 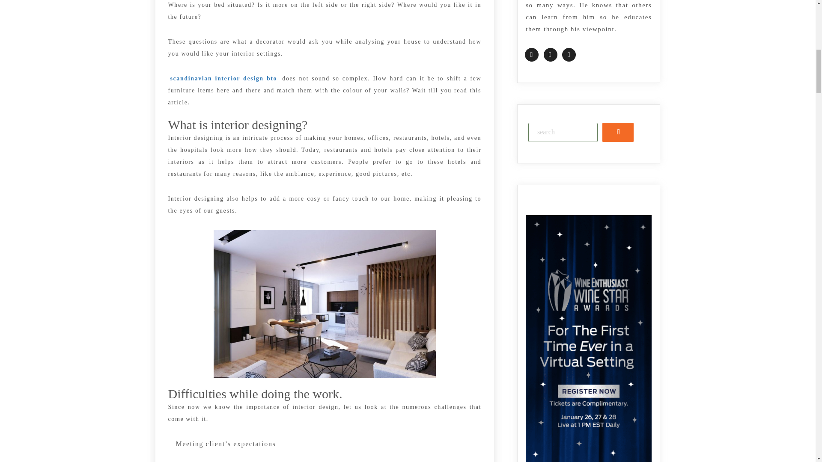 I want to click on Search, so click(x=618, y=132).